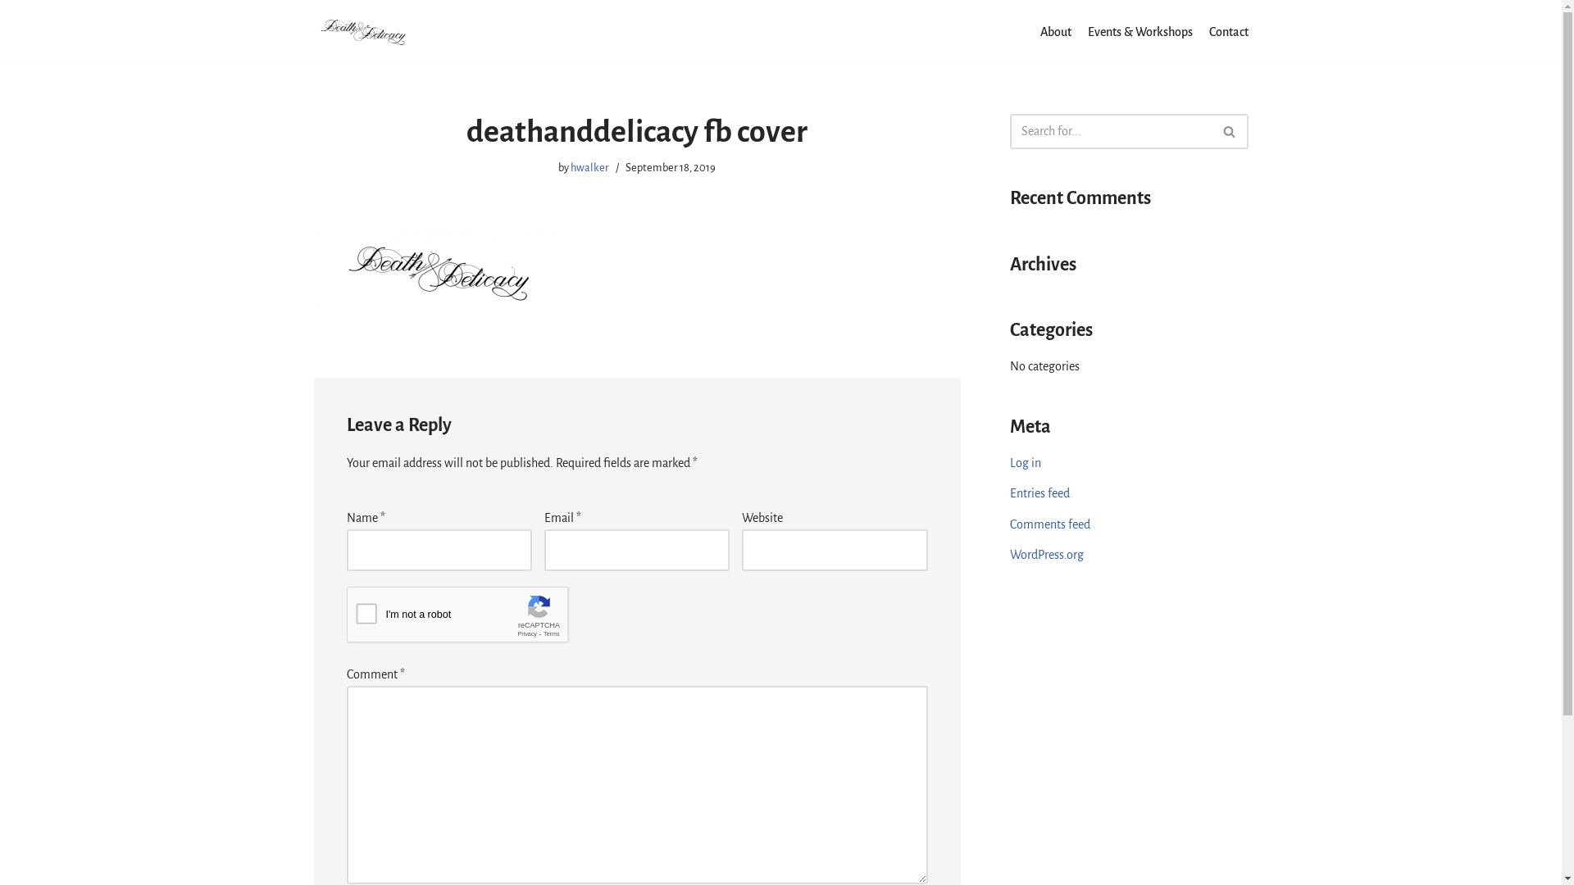 This screenshot has width=1574, height=885. Describe the element at coordinates (1026, 463) in the screenshot. I see `Log in` at that location.